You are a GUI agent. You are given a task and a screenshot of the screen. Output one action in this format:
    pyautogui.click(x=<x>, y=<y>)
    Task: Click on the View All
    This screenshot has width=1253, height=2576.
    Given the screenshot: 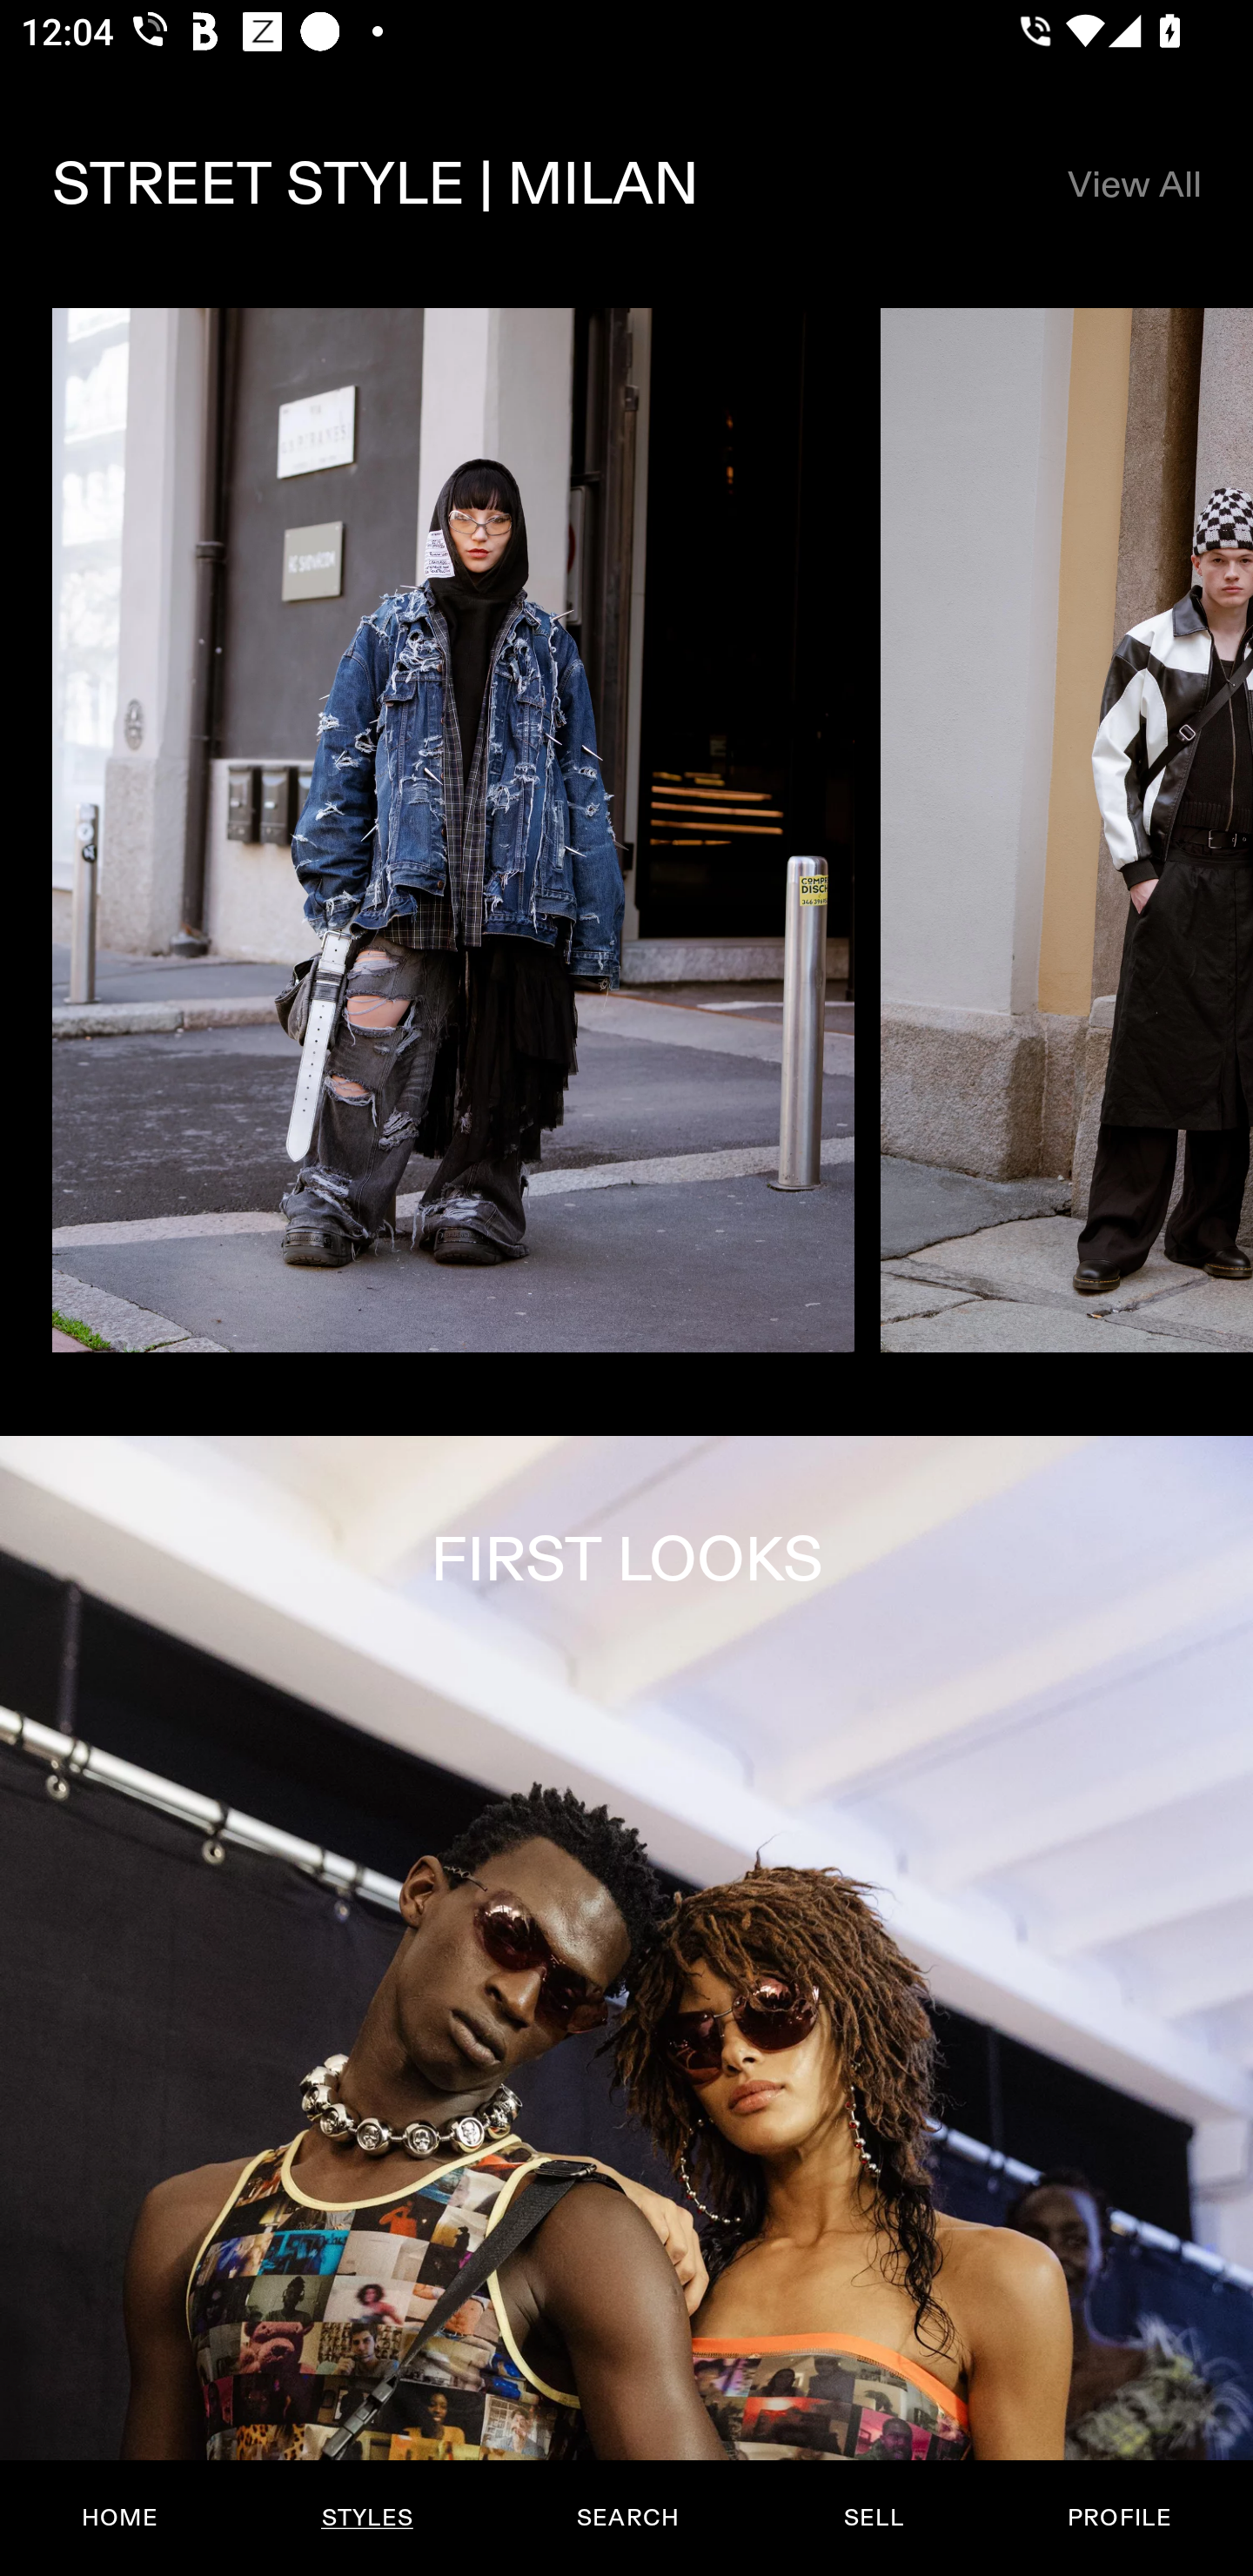 What is the action you would take?
    pyautogui.click(x=1133, y=184)
    